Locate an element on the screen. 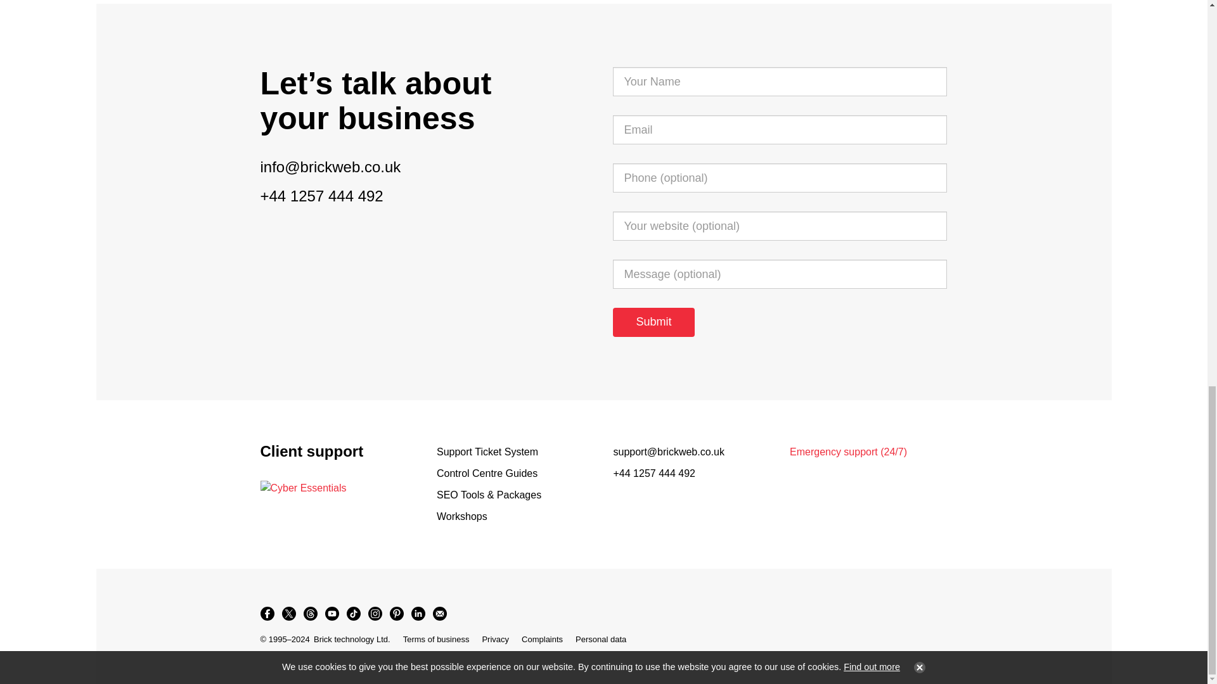  Get a copy of your personal data or Erase my personal data is located at coordinates (601, 640).